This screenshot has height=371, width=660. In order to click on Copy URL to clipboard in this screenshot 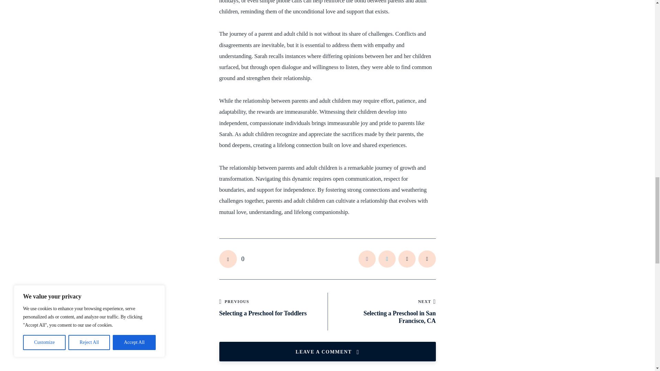, I will do `click(427, 259)`.